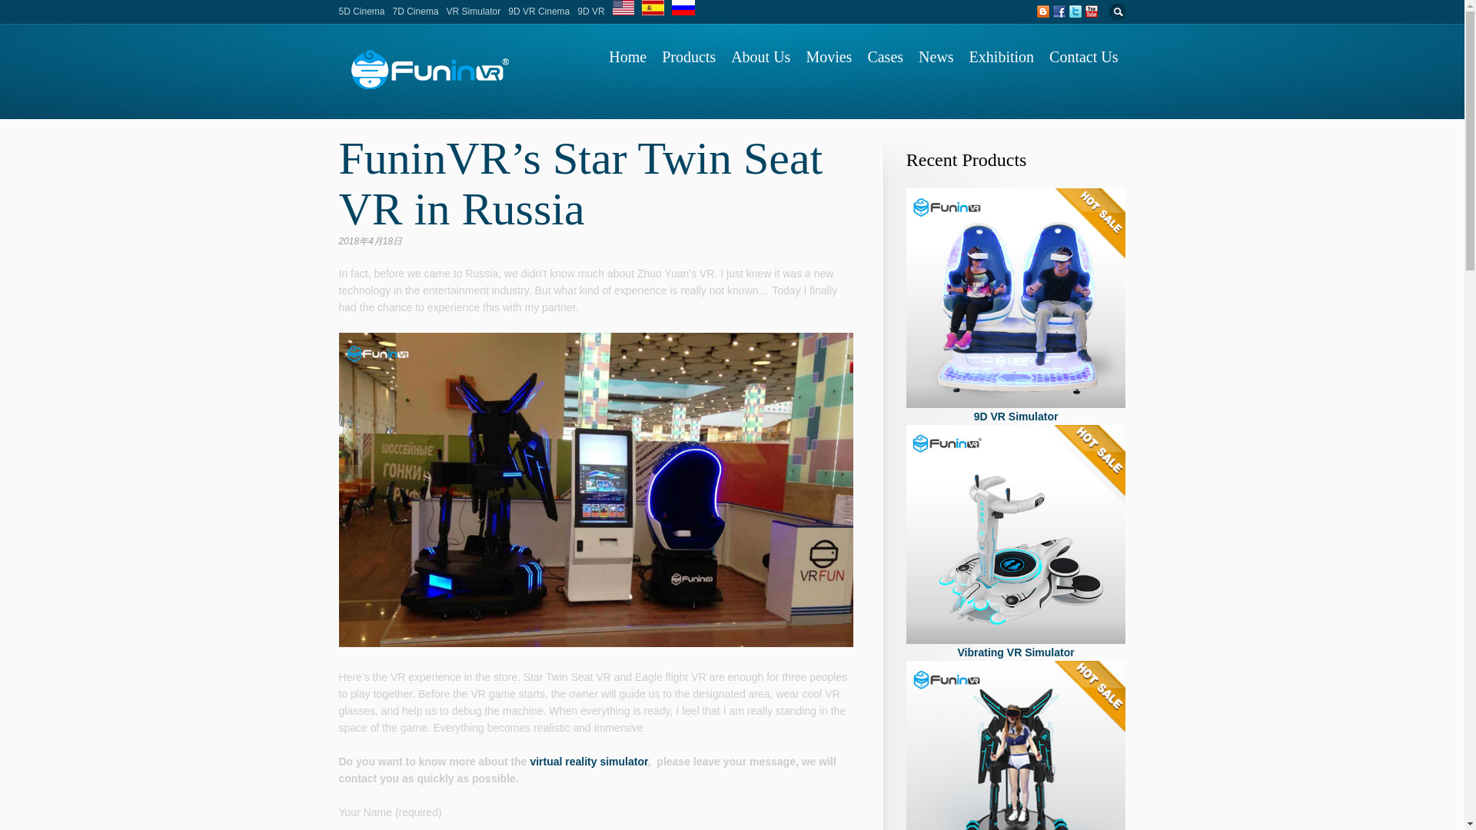 Image resolution: width=1476 pixels, height=830 pixels. What do you see at coordinates (538, 11) in the screenshot?
I see `9D VR Cinema` at bounding box center [538, 11].